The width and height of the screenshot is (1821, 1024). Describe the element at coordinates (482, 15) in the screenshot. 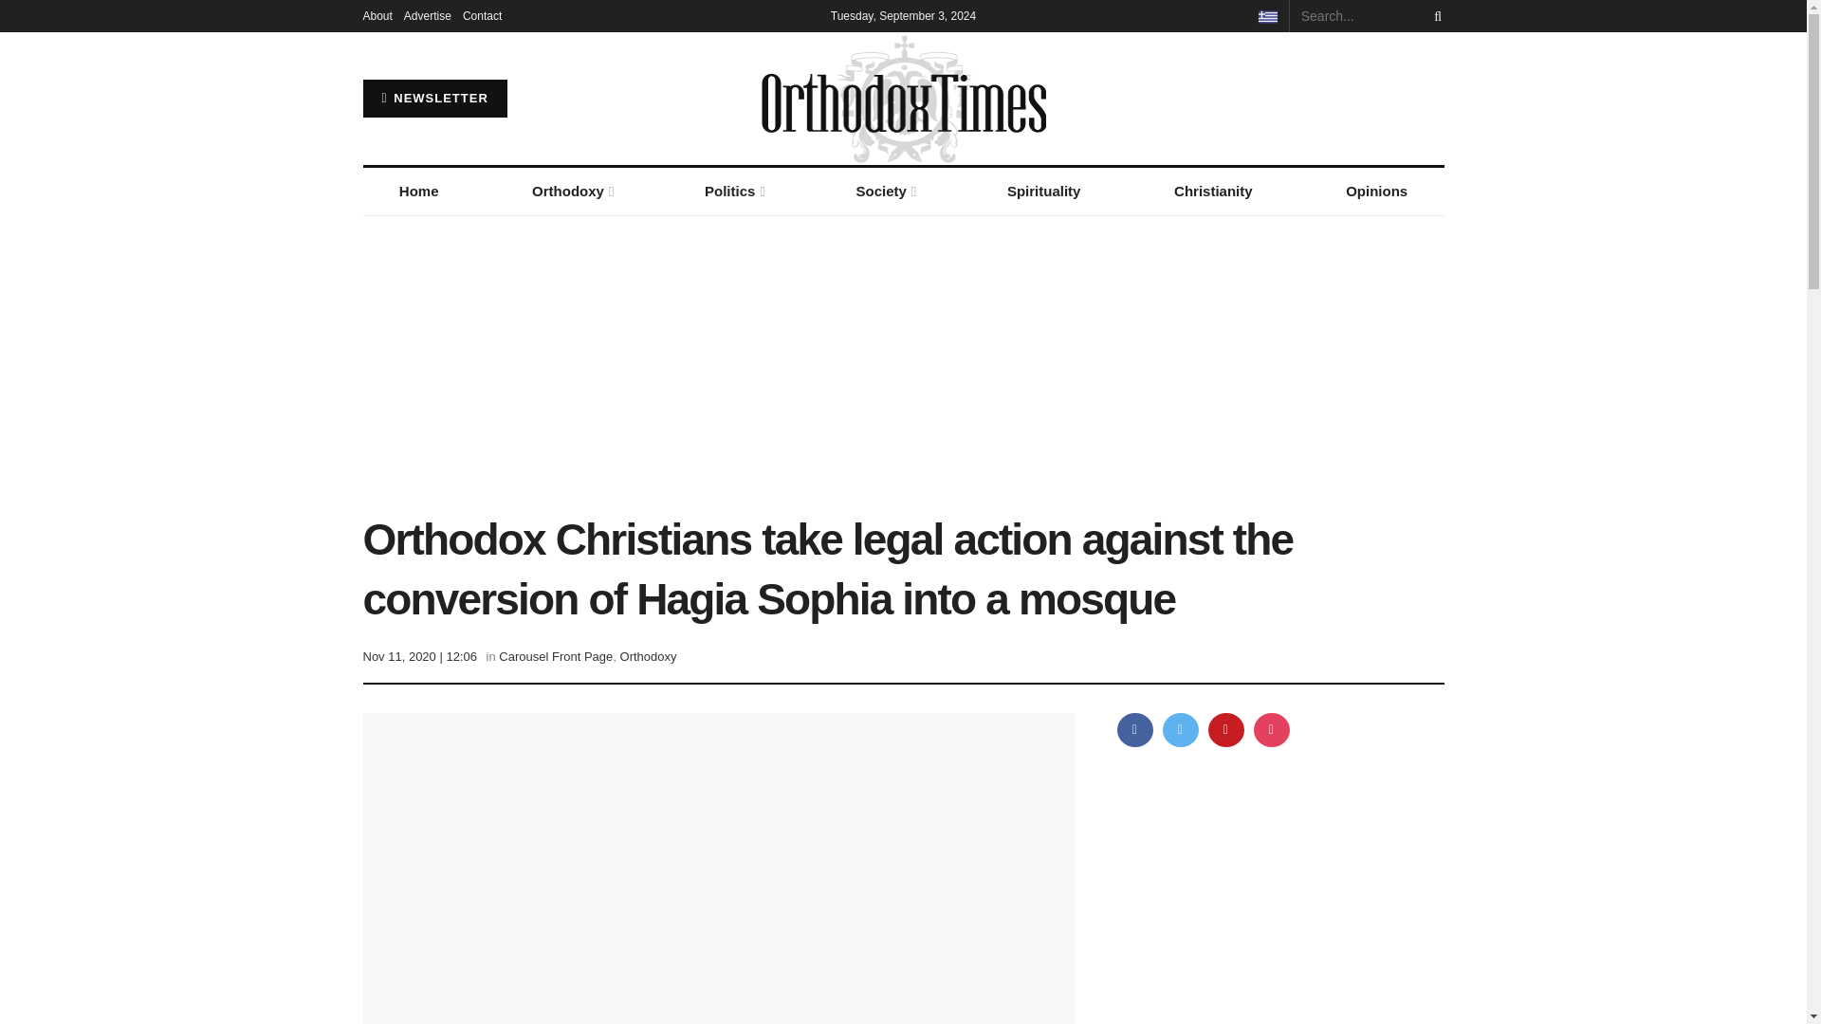

I see `Contact` at that location.